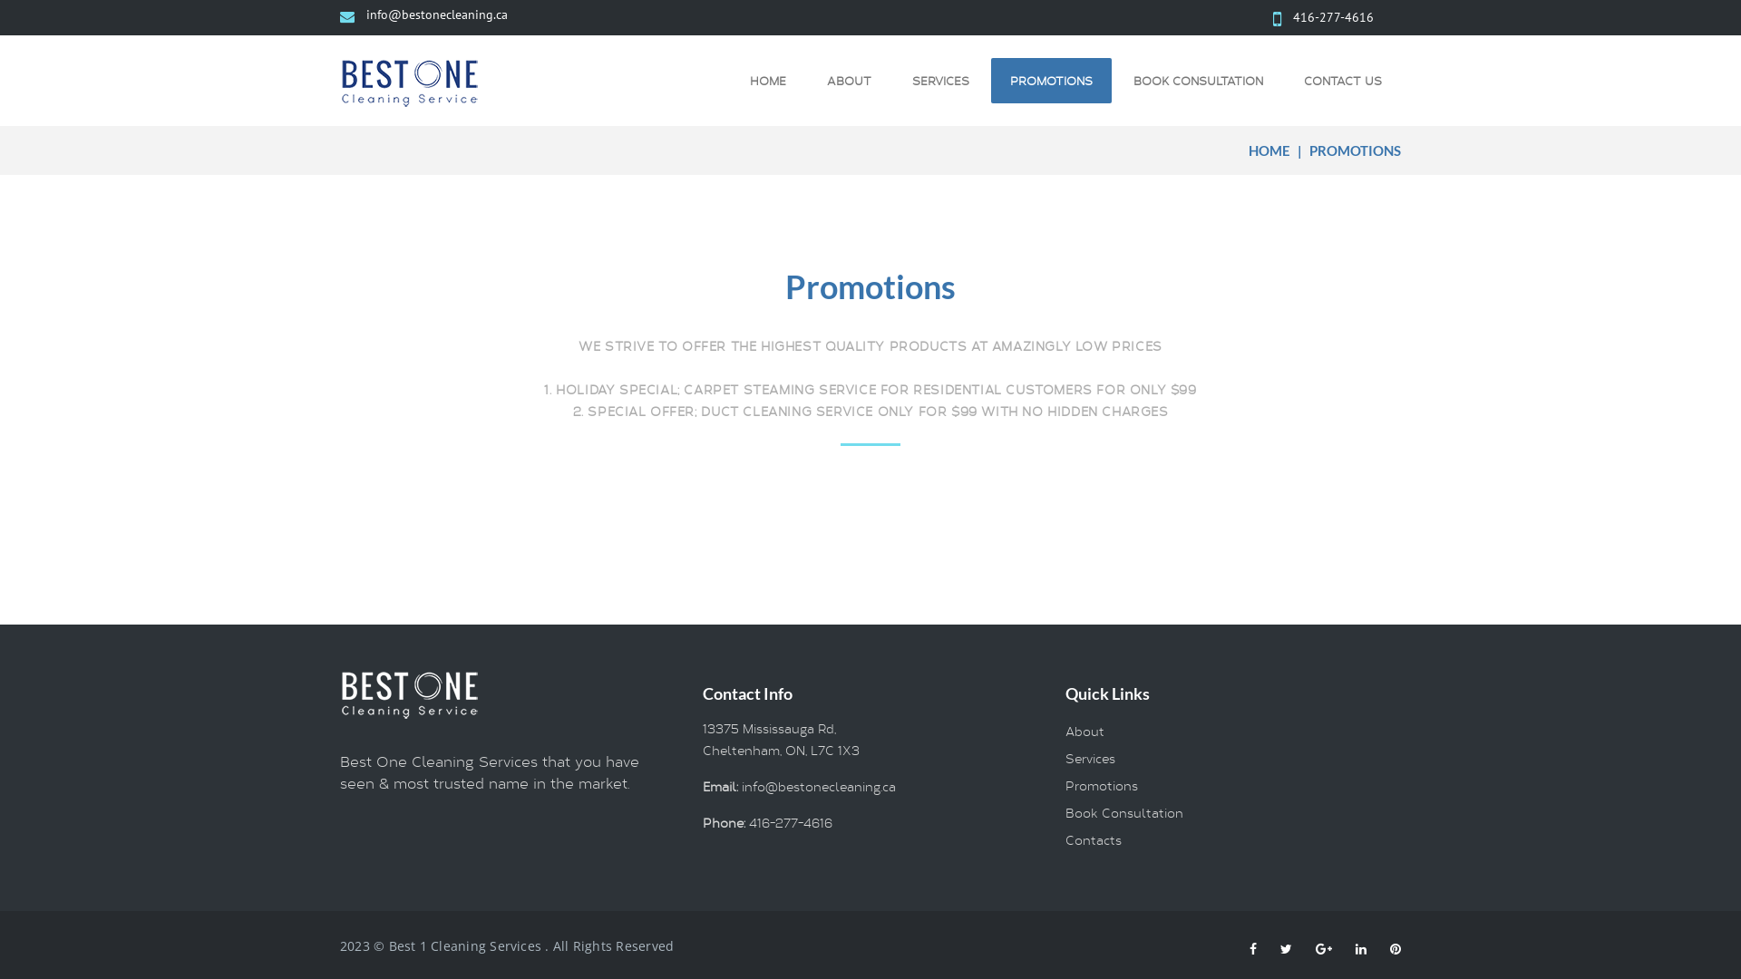 This screenshot has width=1741, height=979. What do you see at coordinates (1269, 150) in the screenshot?
I see `HOME` at bounding box center [1269, 150].